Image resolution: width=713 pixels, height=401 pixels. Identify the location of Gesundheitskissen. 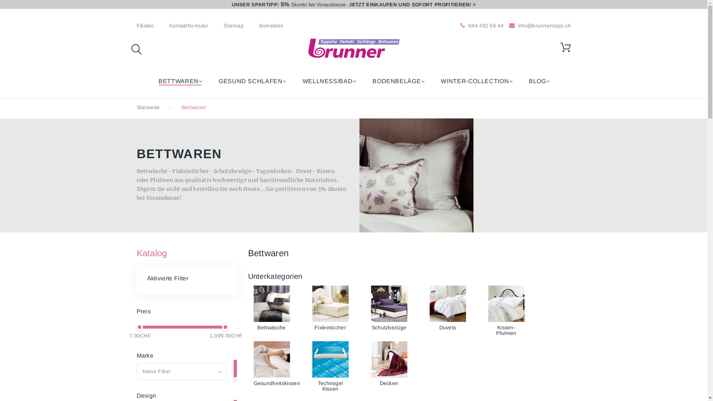
(271, 359).